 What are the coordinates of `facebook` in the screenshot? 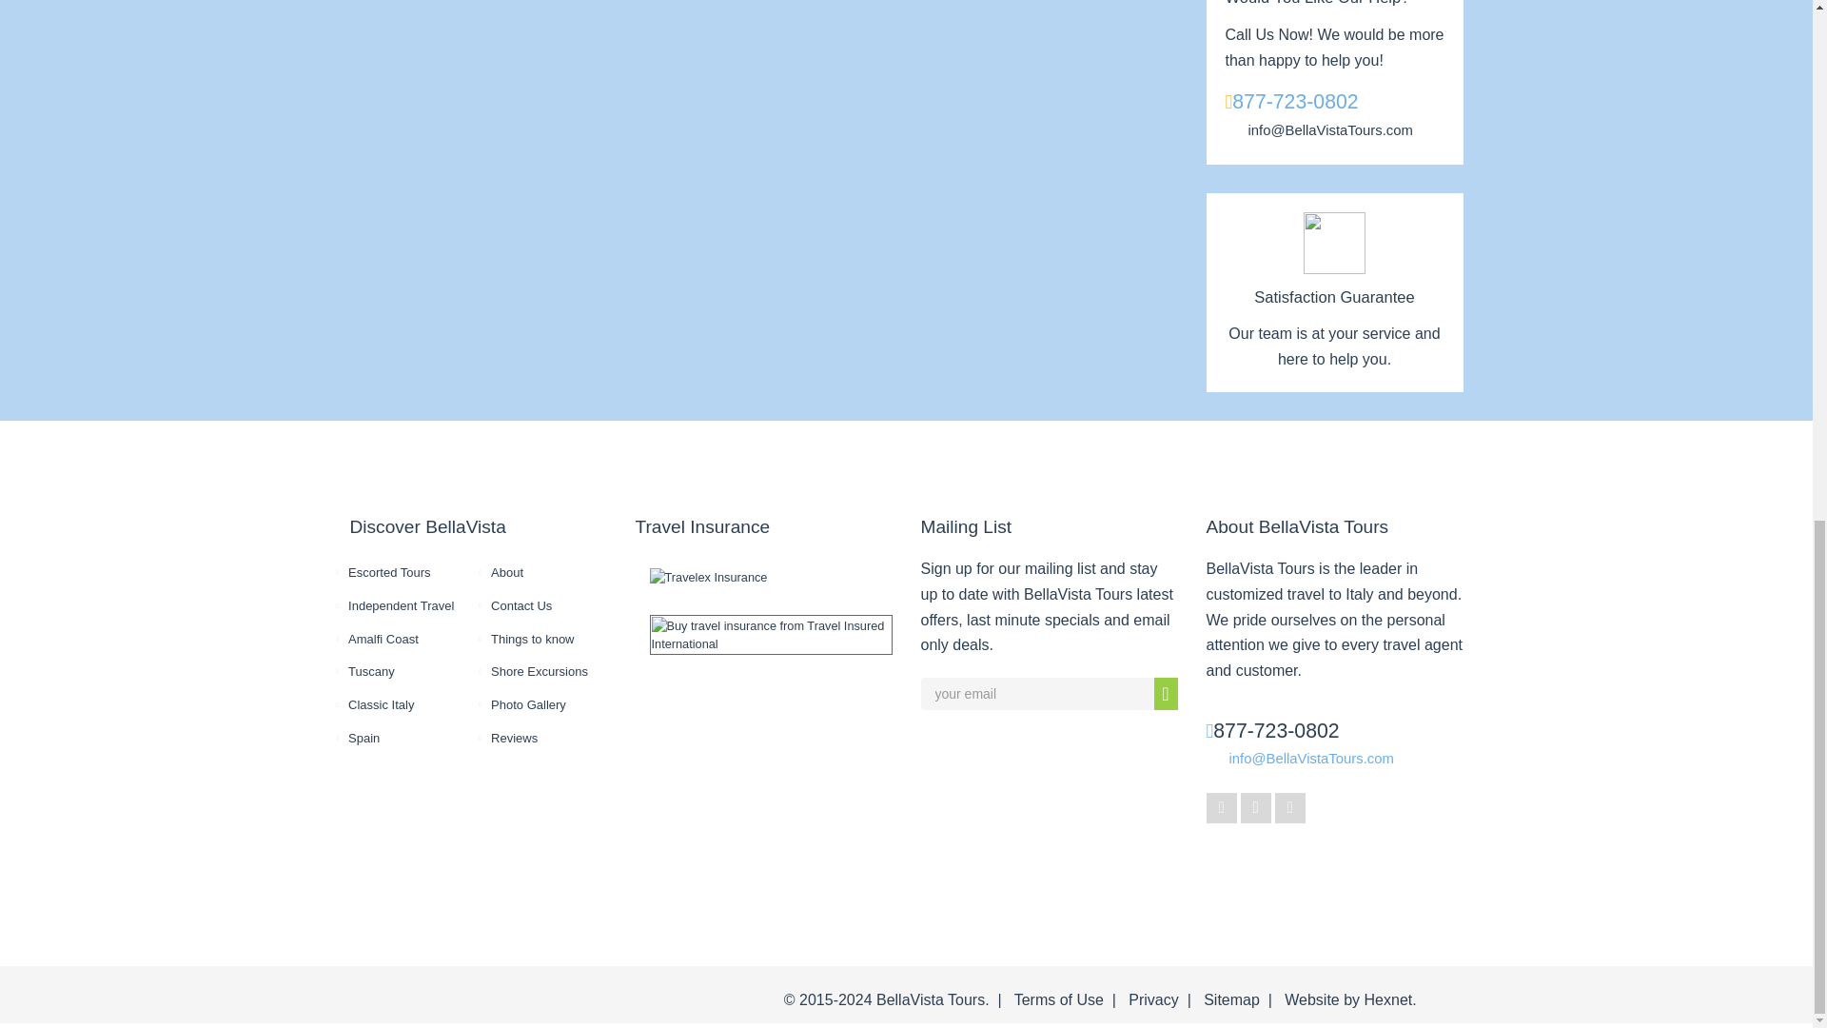 It's located at (1221, 807).